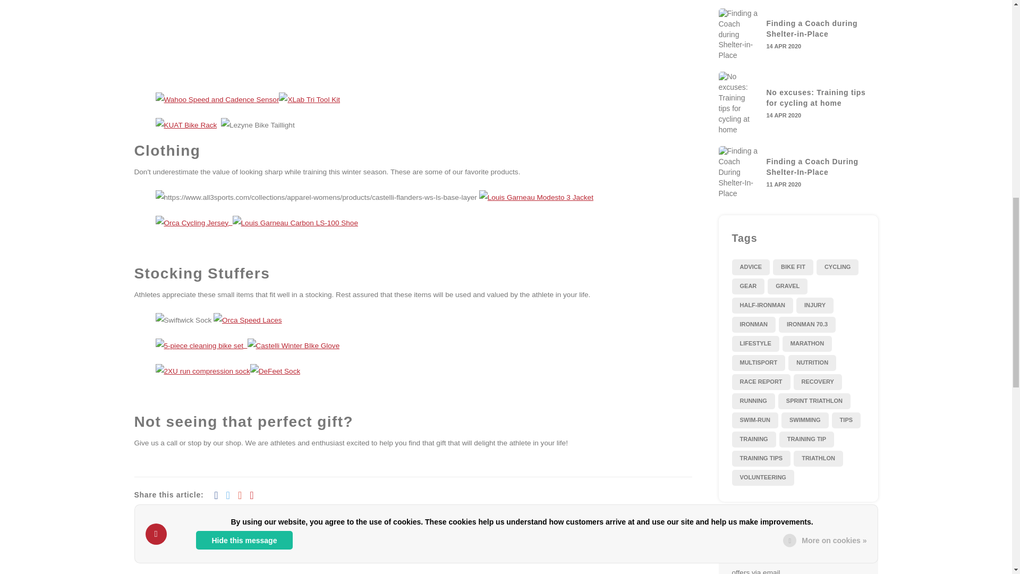  What do you see at coordinates (202, 371) in the screenshot?
I see `2XU Run Compression Sock` at bounding box center [202, 371].